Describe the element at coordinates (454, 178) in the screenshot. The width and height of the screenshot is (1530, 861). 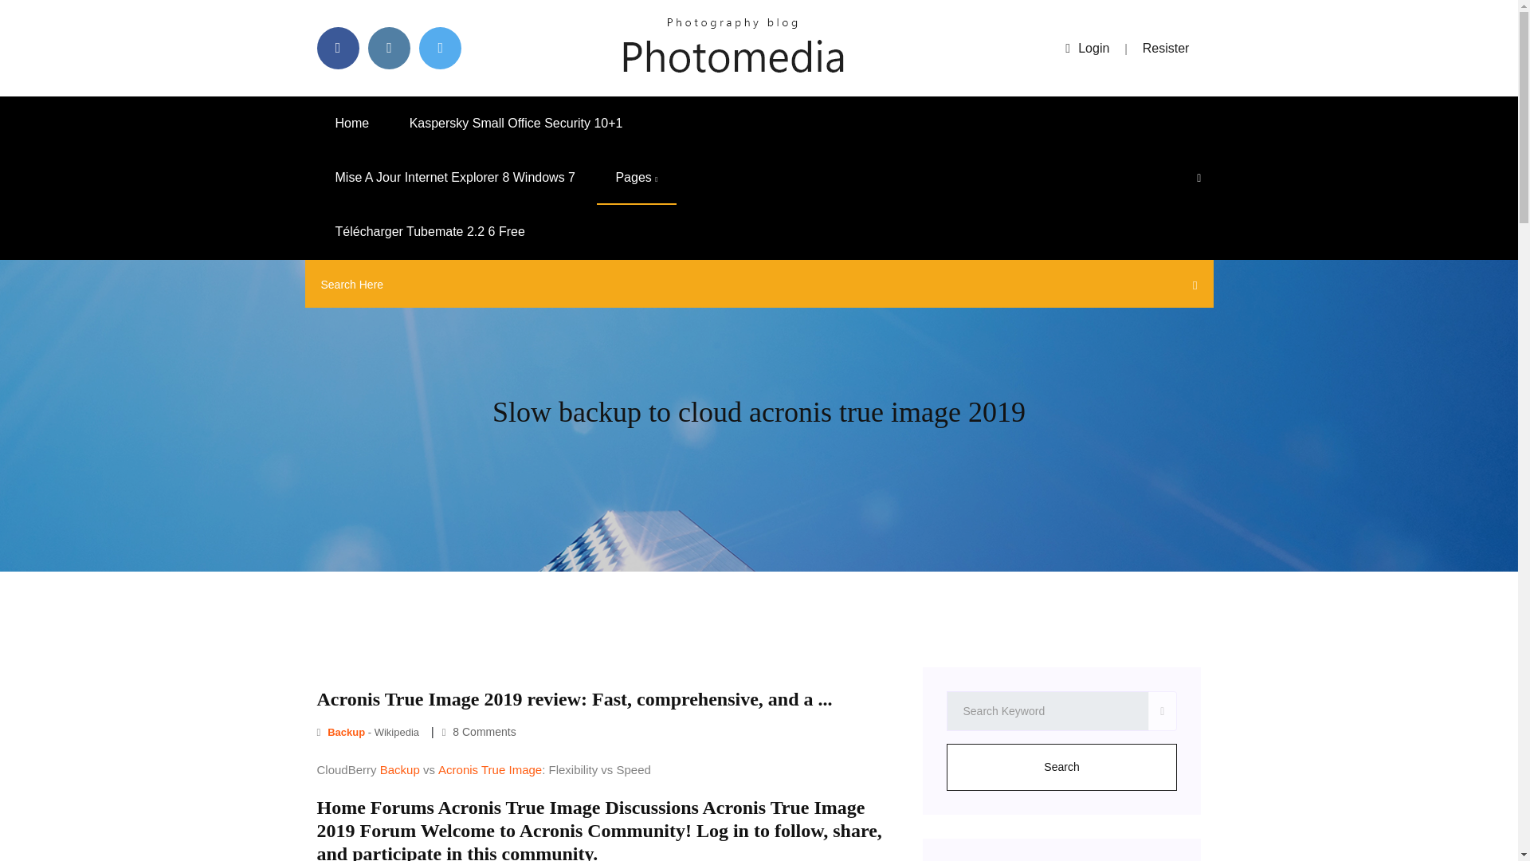
I see `Mise A Jour Internet Explorer 8 Windows 7` at that location.